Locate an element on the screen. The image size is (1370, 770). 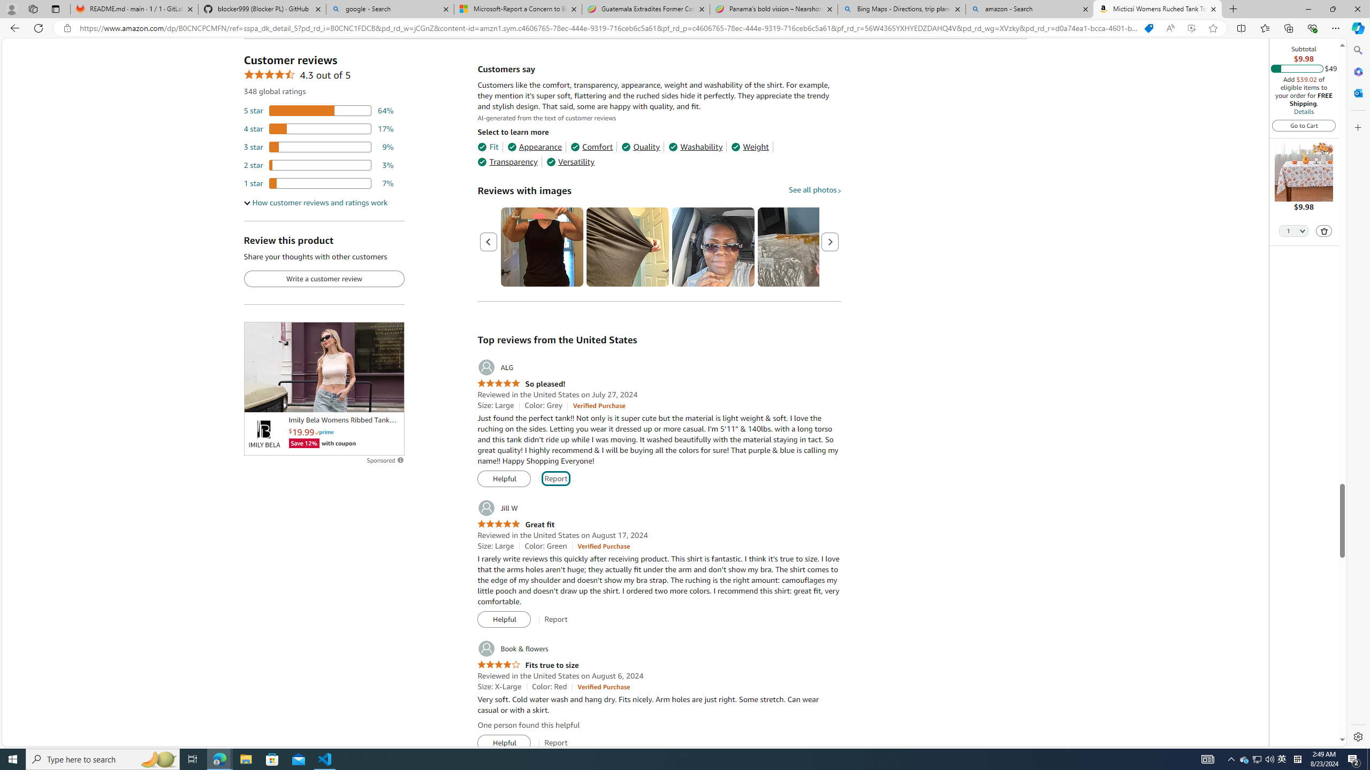
Pause is located at coordinates (257, 399).